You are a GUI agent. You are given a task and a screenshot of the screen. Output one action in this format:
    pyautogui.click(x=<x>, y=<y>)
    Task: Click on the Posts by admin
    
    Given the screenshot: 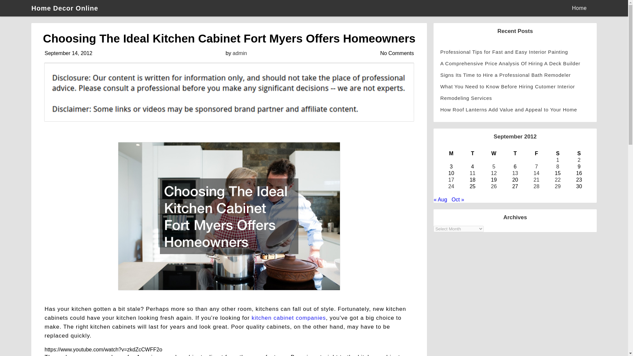 What is the action you would take?
    pyautogui.click(x=240, y=53)
    